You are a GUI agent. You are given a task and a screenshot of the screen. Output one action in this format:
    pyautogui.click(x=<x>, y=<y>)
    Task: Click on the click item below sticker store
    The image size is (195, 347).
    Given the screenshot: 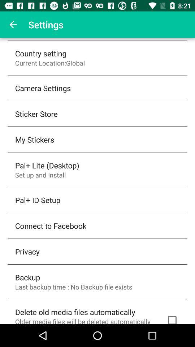 What is the action you would take?
    pyautogui.click(x=35, y=140)
    